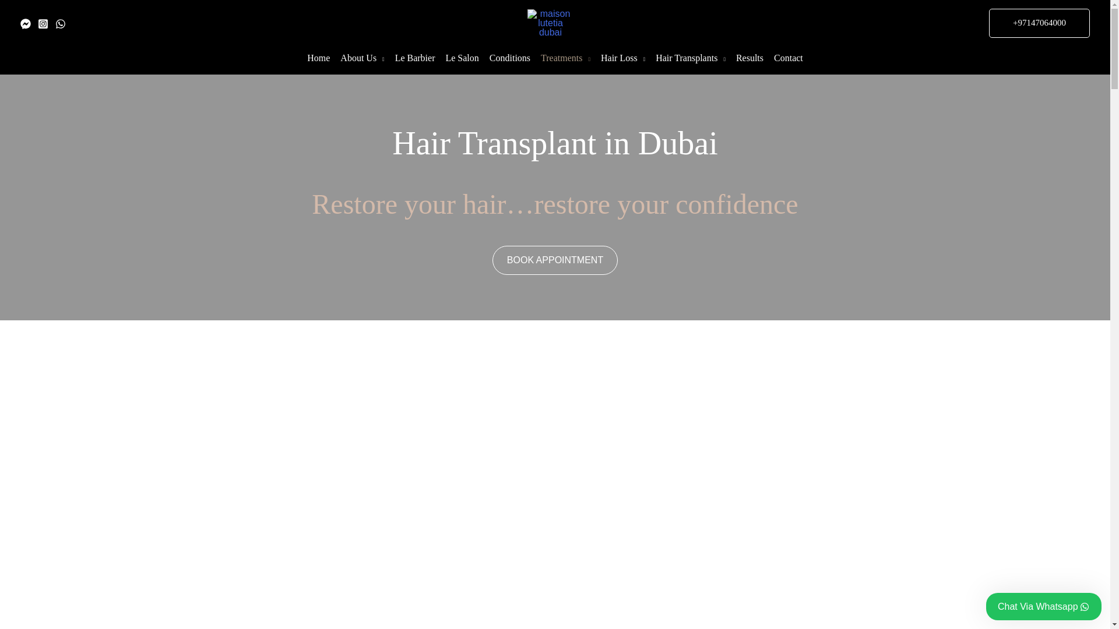 The height and width of the screenshot is (629, 1119). Describe the element at coordinates (510, 59) in the screenshot. I see `Conditions` at that location.